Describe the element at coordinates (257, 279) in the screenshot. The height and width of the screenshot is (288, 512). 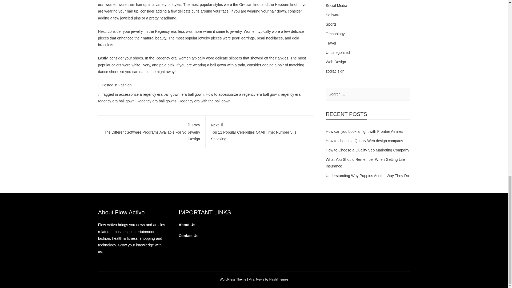
I see `Download Viral News` at that location.